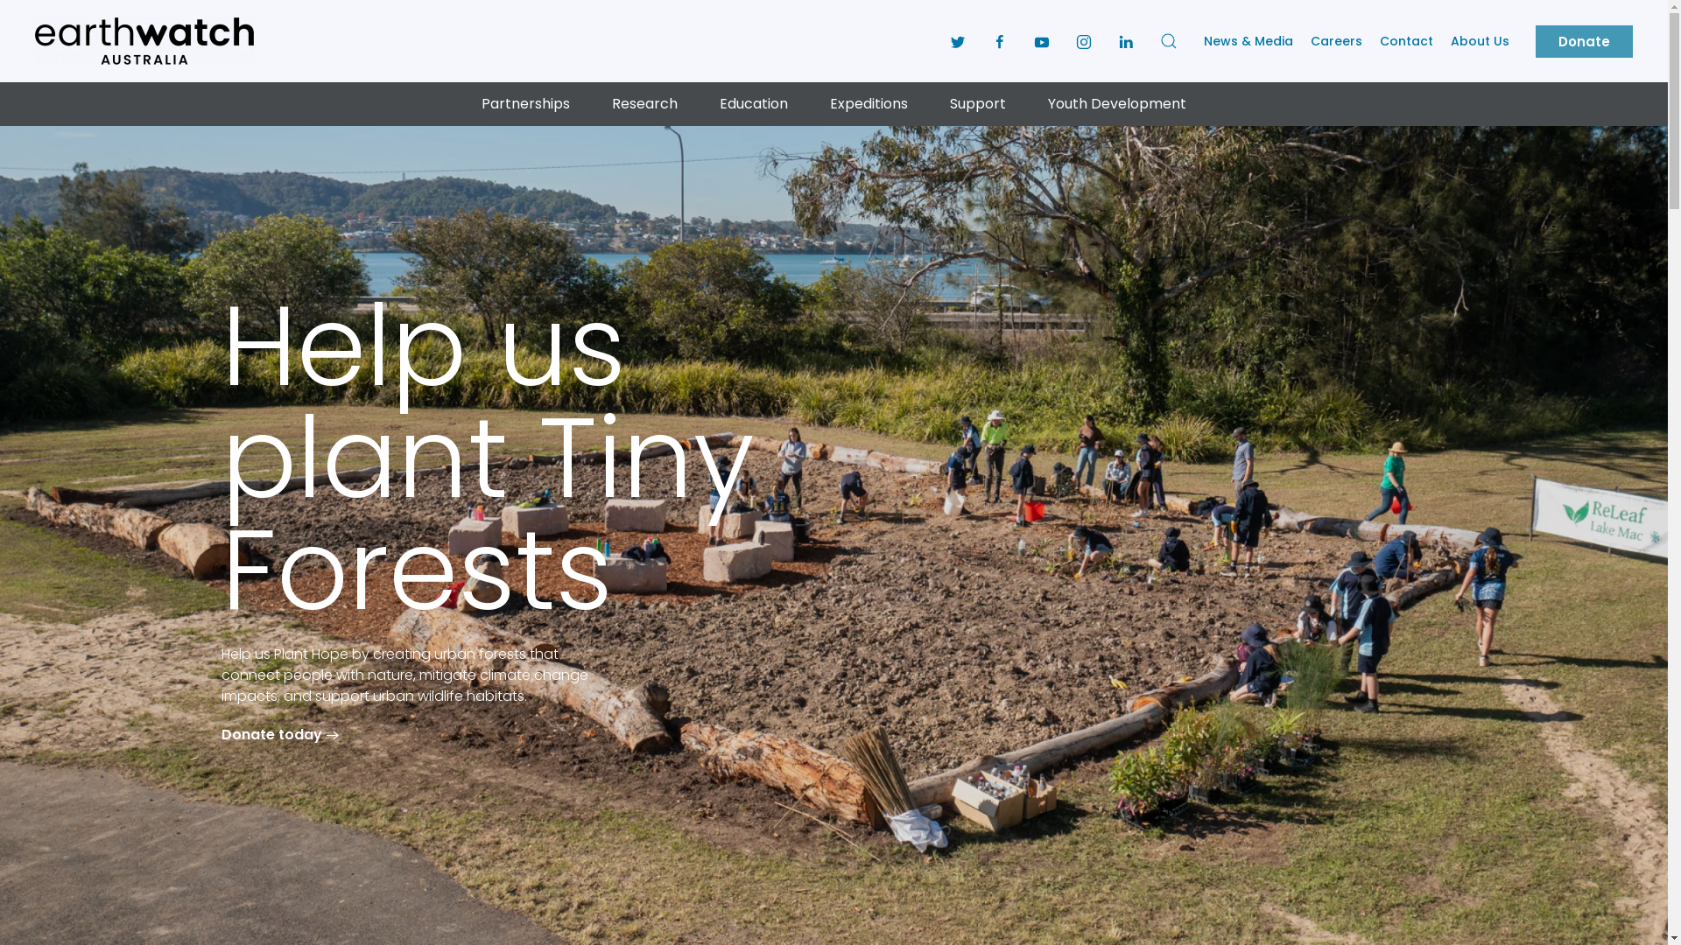 The image size is (1681, 945). I want to click on Donate, so click(1585, 40).